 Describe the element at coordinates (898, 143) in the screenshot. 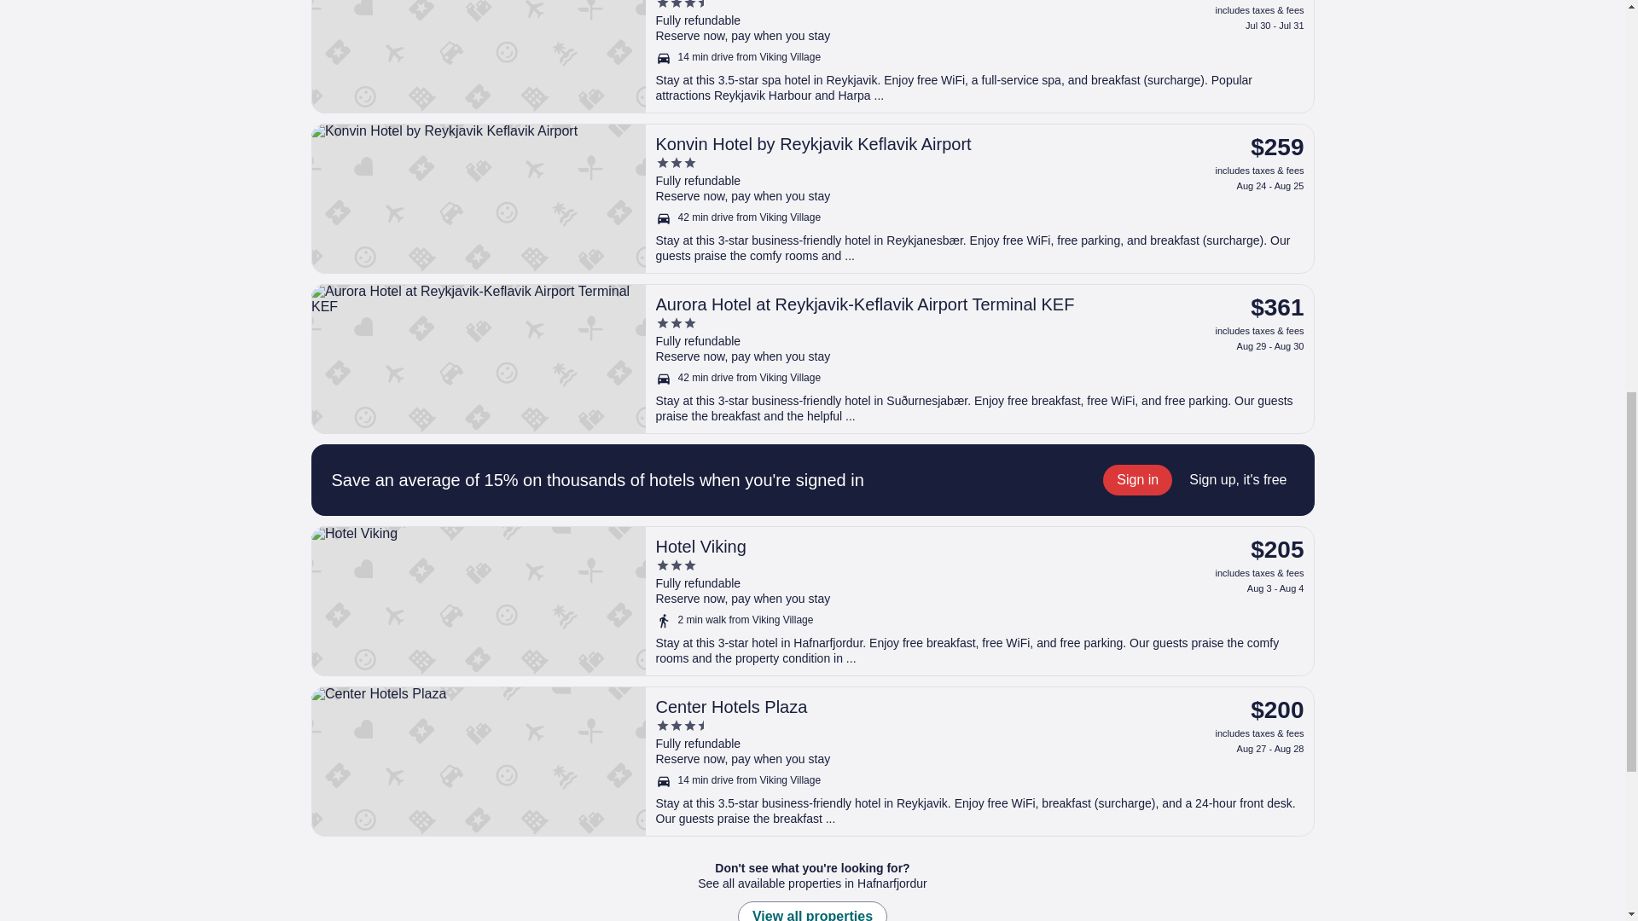

I see `Konvin Hotel by Reykjavik Keflavik Airport` at that location.